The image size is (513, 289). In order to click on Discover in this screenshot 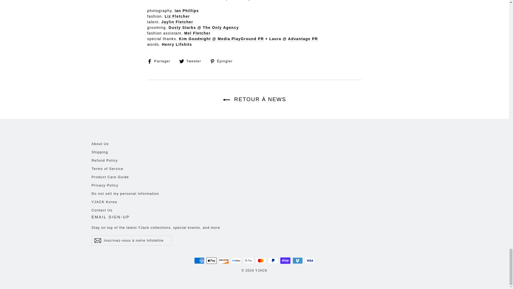, I will do `click(223, 261)`.